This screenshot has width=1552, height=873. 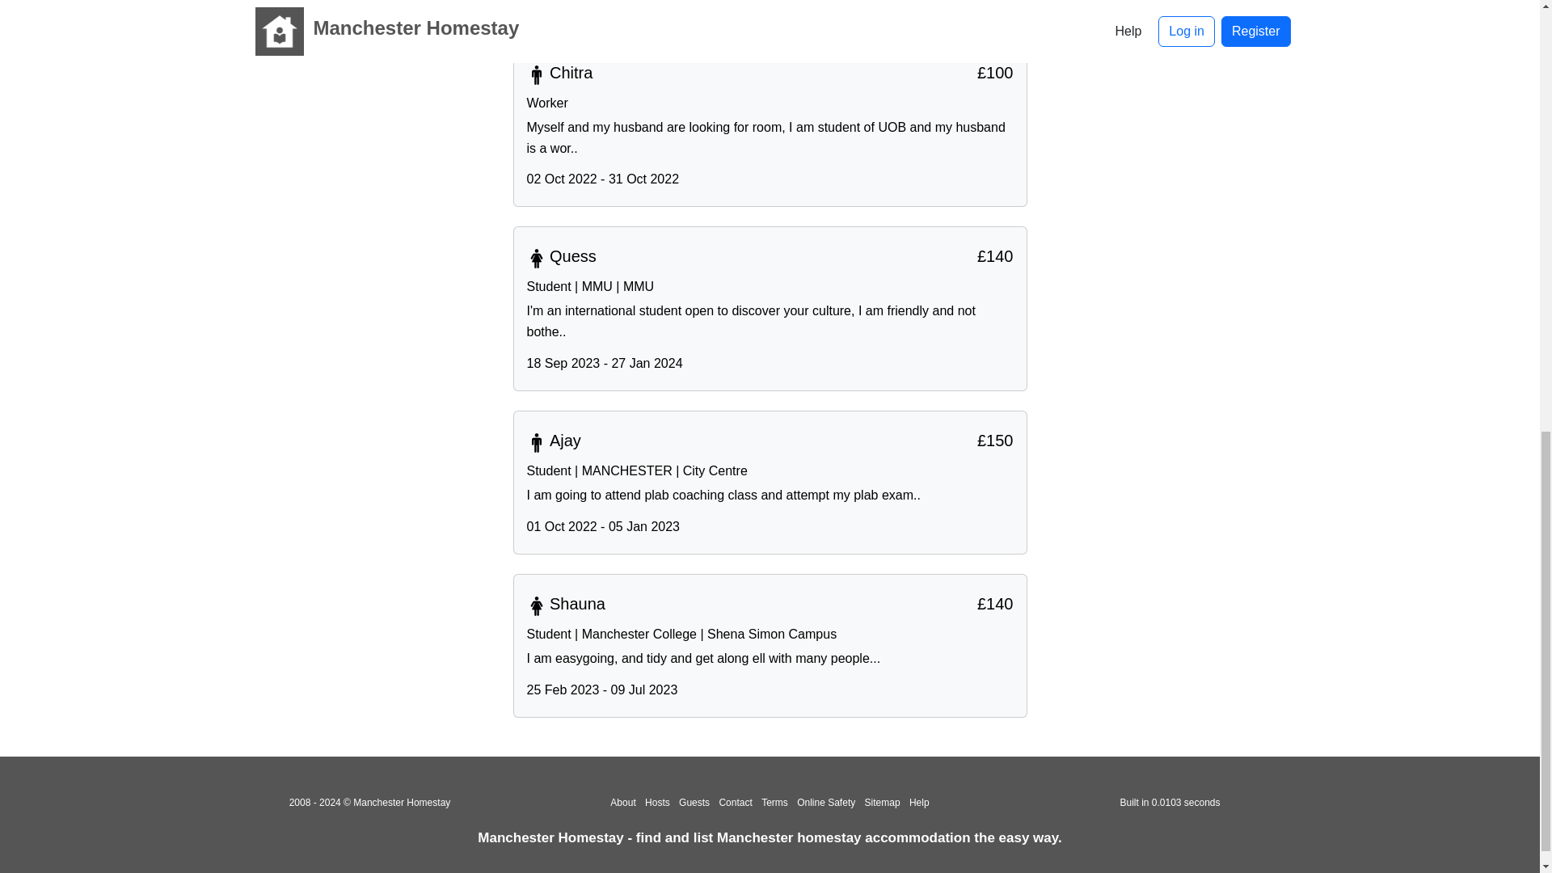 I want to click on Contact, so click(x=734, y=803).